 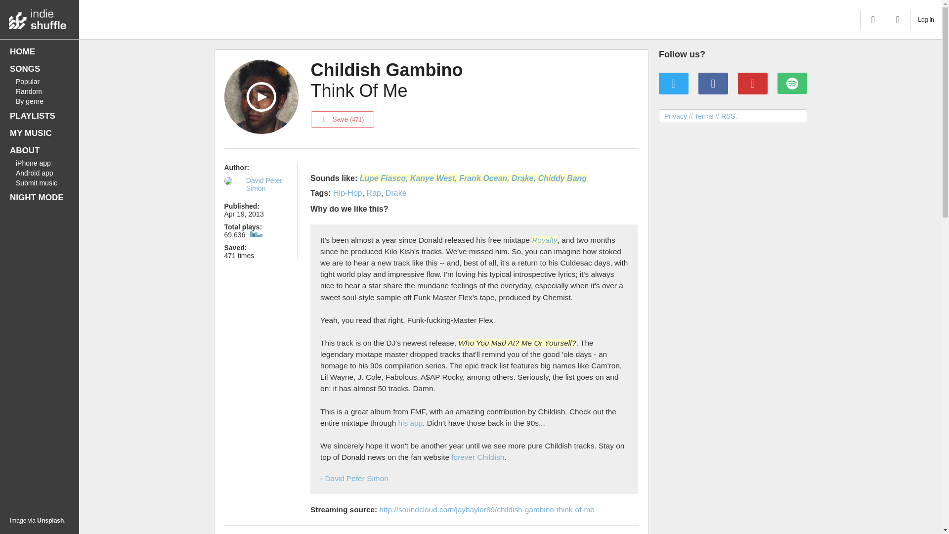 I want to click on Rap, so click(x=374, y=193).